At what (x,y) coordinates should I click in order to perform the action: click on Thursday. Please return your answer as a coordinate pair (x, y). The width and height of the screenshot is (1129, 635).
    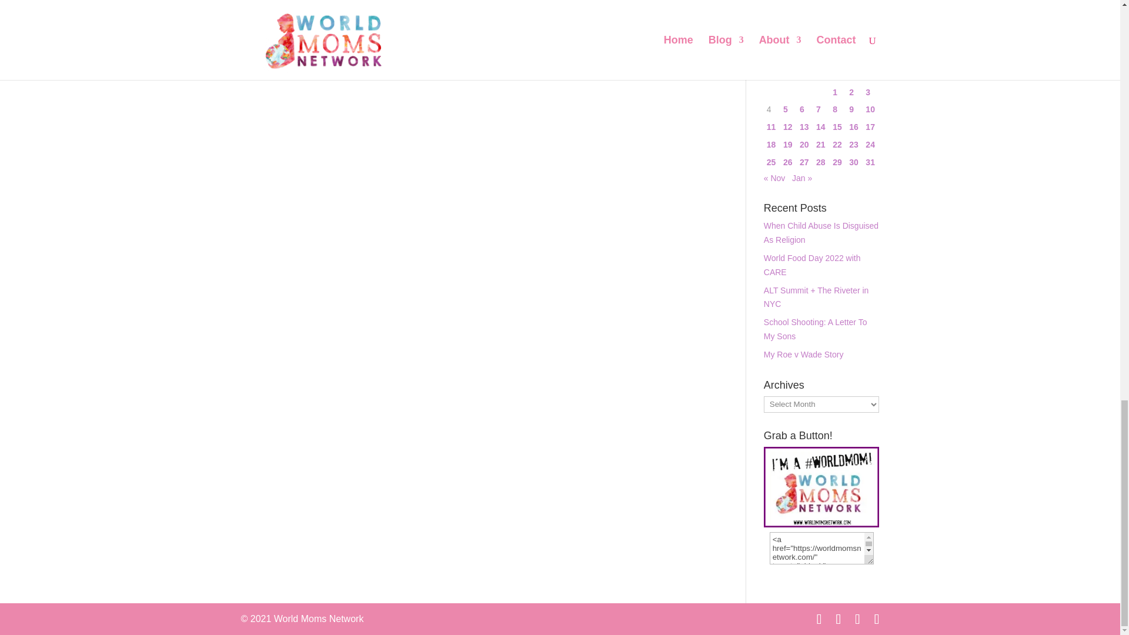
    Looking at the image, I should click on (837, 75).